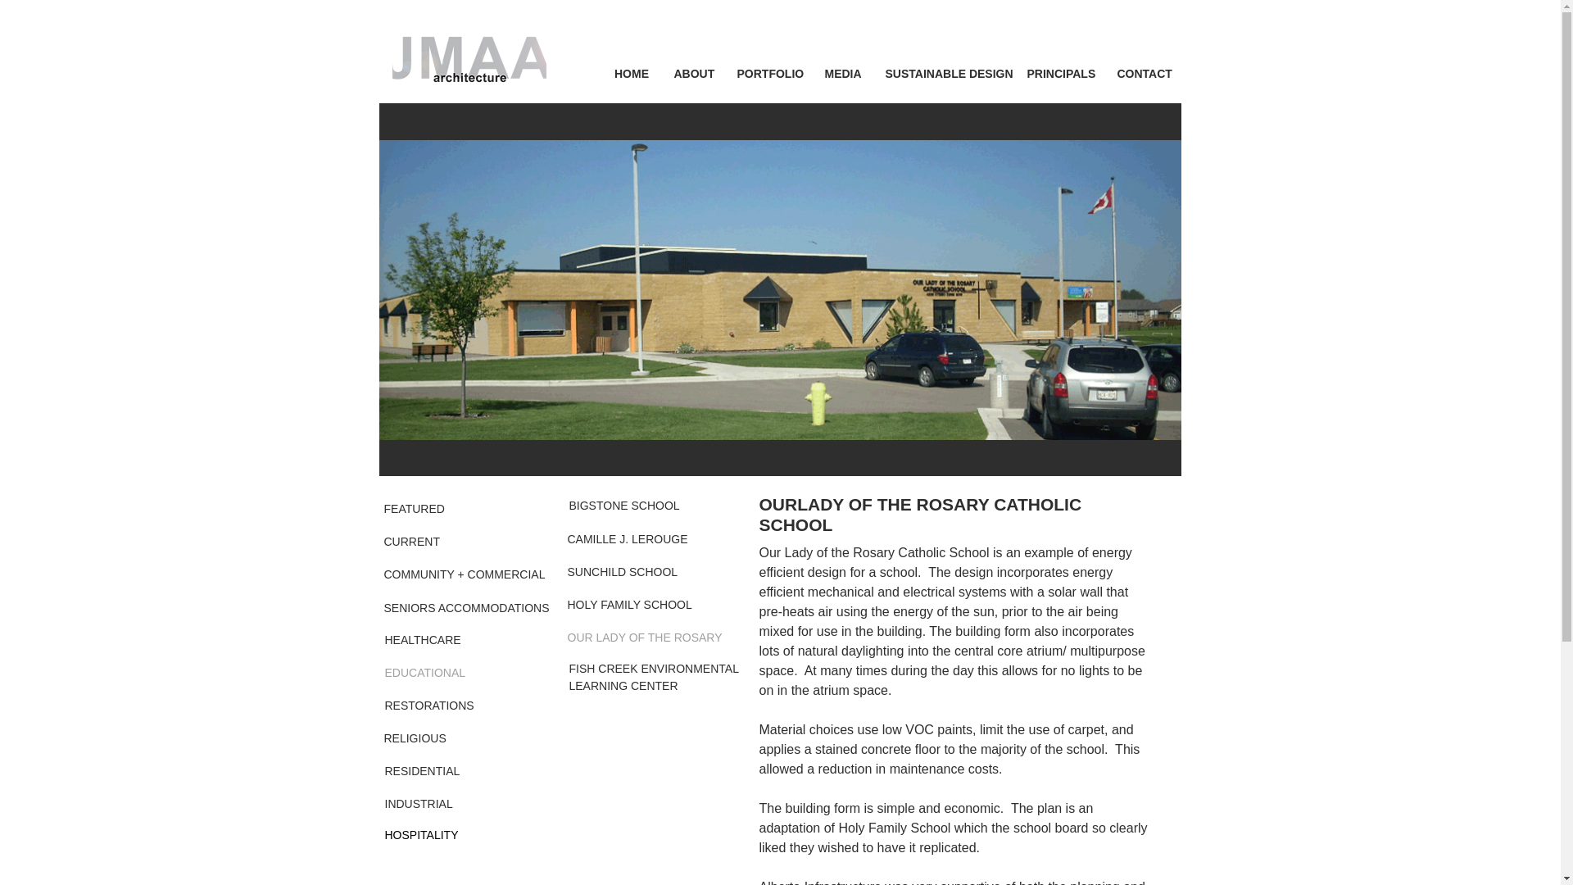  I want to click on OUR LADY OF THE ROSARY, so click(644, 638).